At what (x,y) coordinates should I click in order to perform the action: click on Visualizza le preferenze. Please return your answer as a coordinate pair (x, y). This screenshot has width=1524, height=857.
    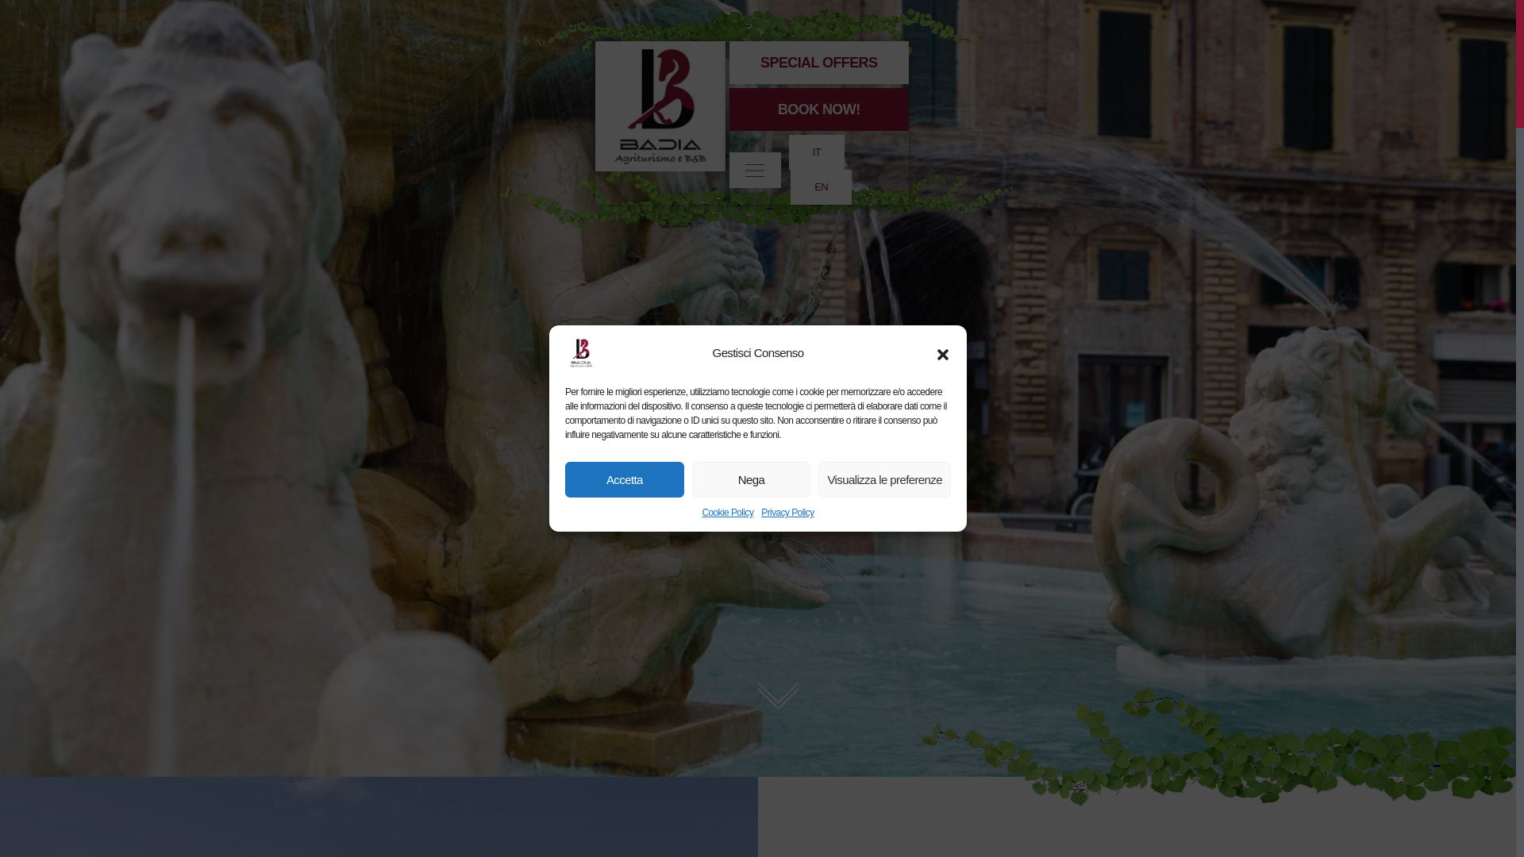
    Looking at the image, I should click on (884, 479).